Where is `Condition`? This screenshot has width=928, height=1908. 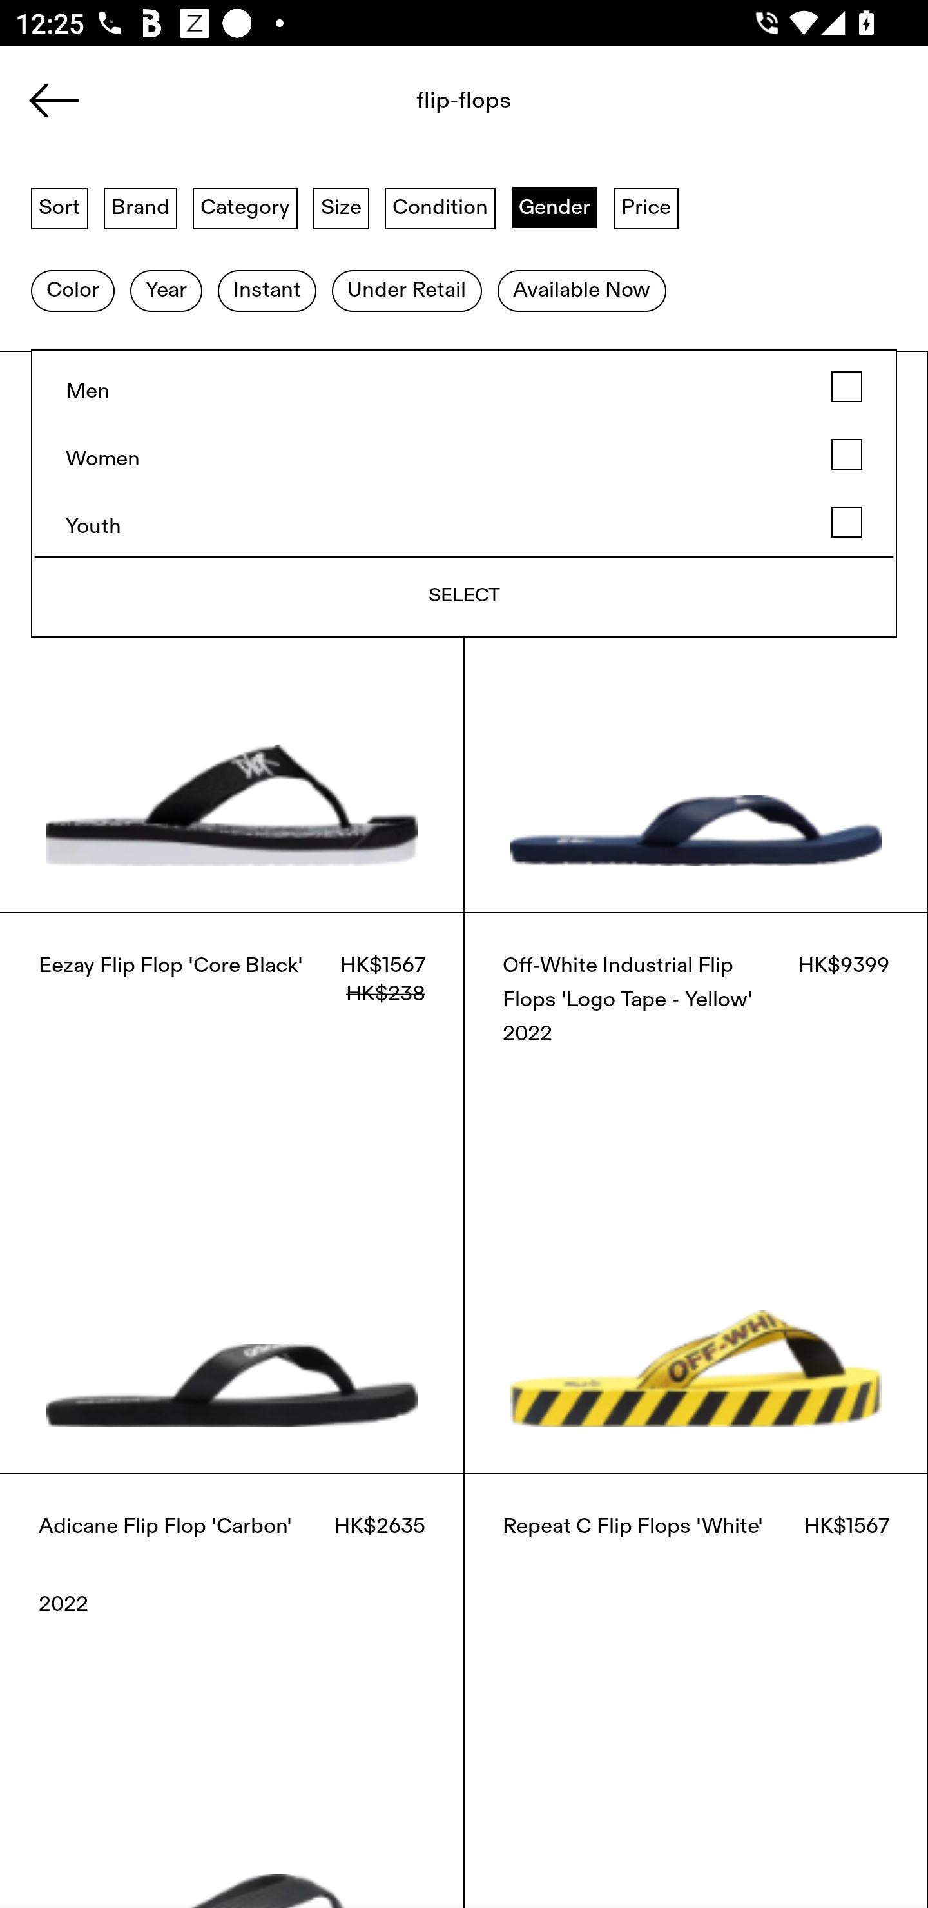 Condition is located at coordinates (440, 207).